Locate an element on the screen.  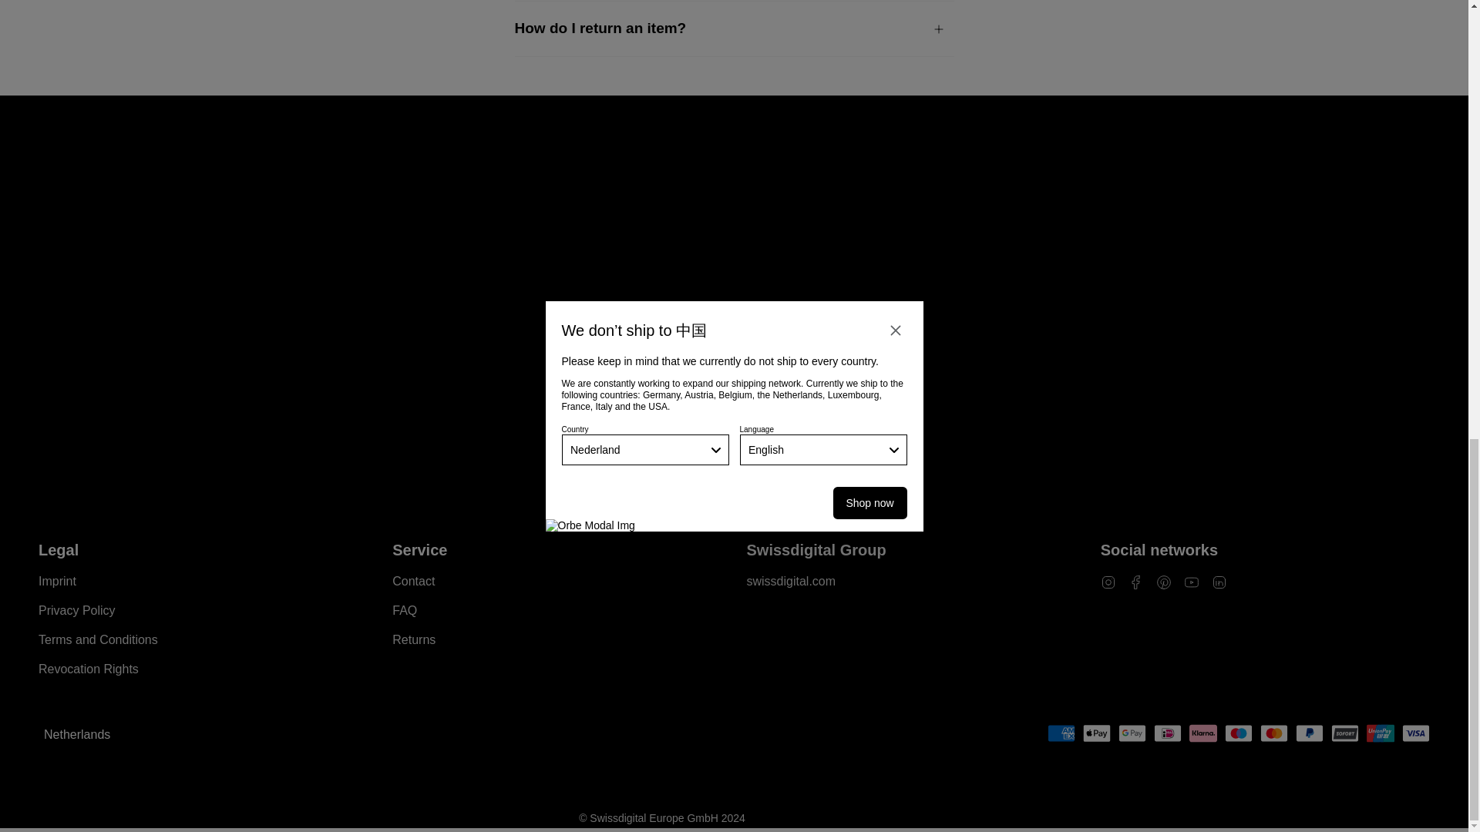
Google Pay is located at coordinates (1132, 733).